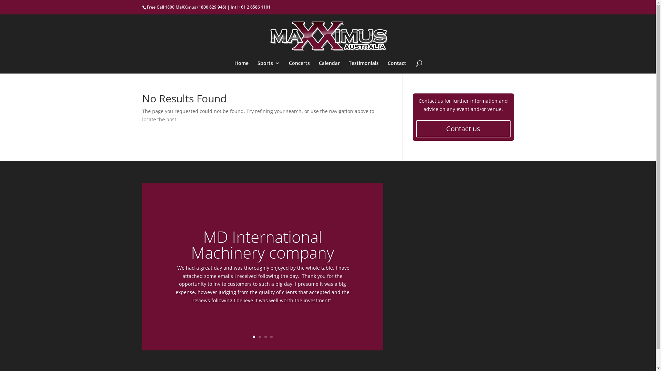 The width and height of the screenshot is (661, 371). Describe the element at coordinates (254, 337) in the screenshot. I see `1` at that location.